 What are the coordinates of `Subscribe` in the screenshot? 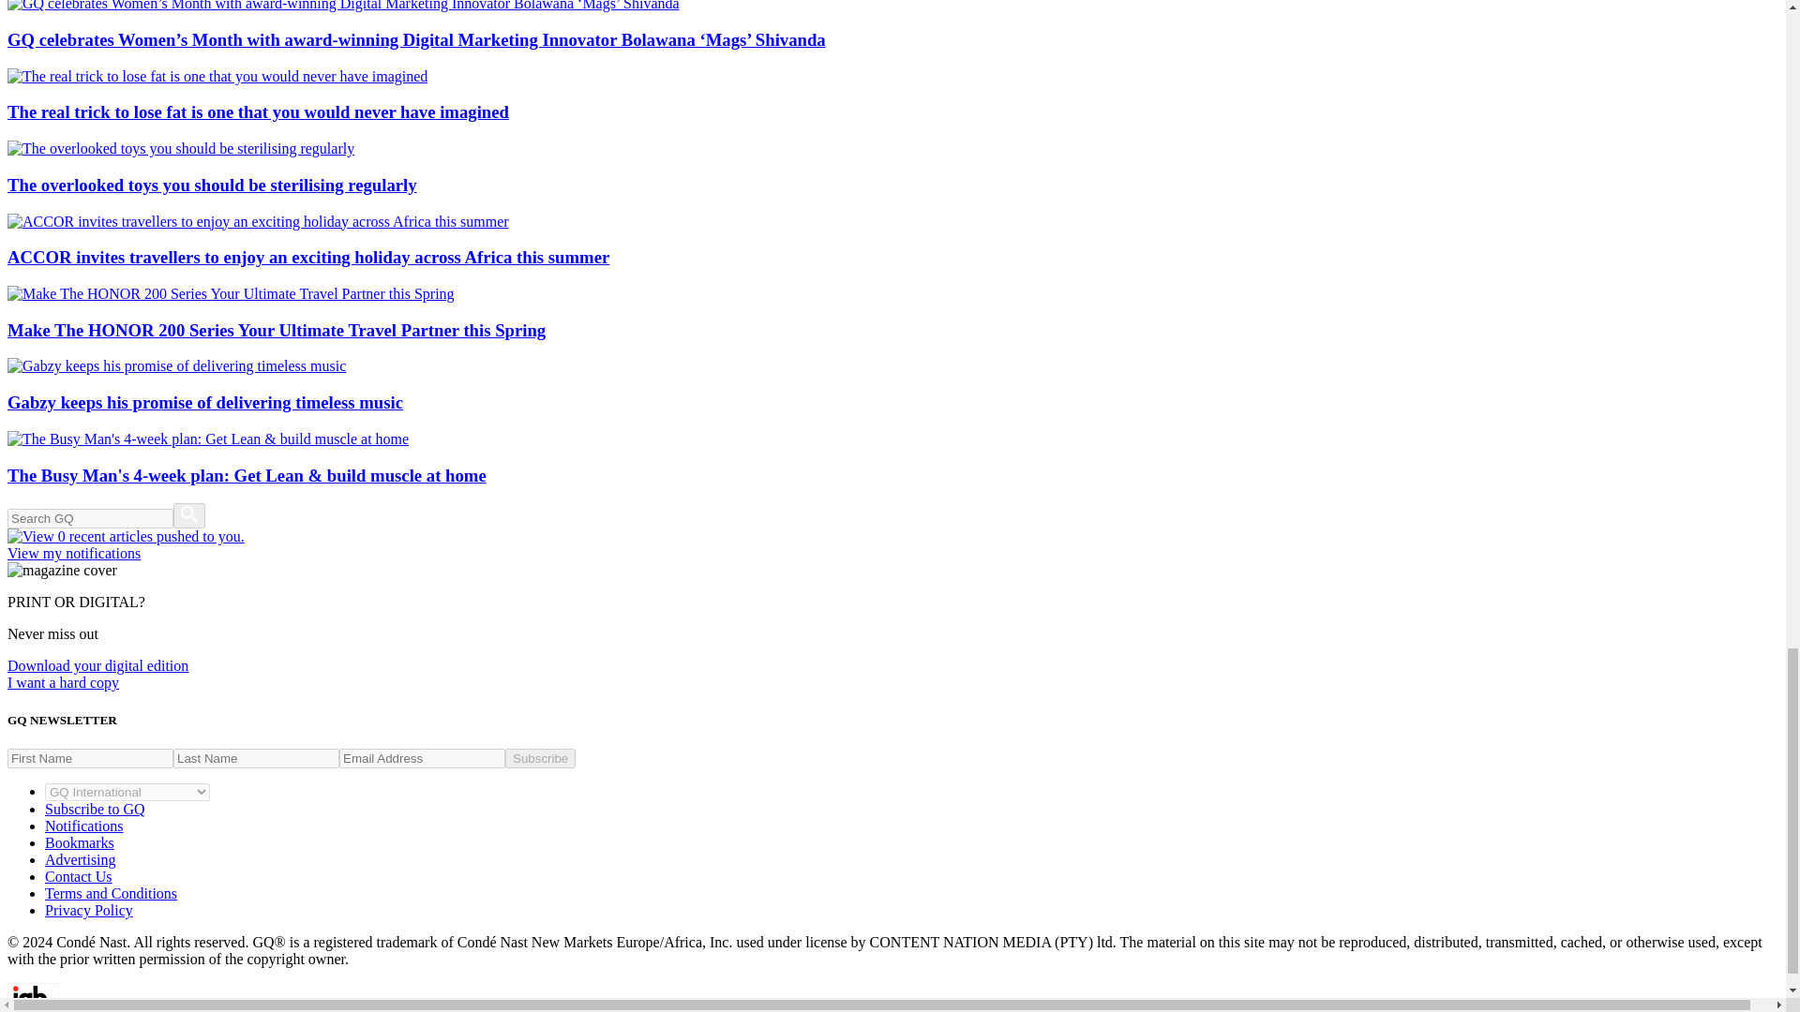 It's located at (540, 758).